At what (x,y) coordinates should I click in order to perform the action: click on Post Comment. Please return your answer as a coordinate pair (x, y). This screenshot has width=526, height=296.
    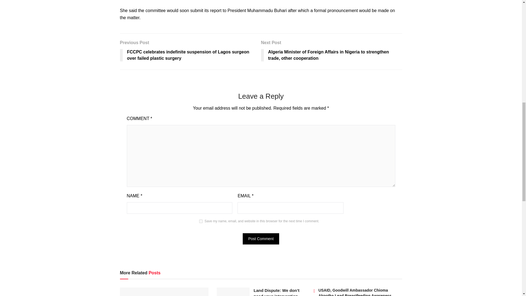
    Looking at the image, I should click on (261, 239).